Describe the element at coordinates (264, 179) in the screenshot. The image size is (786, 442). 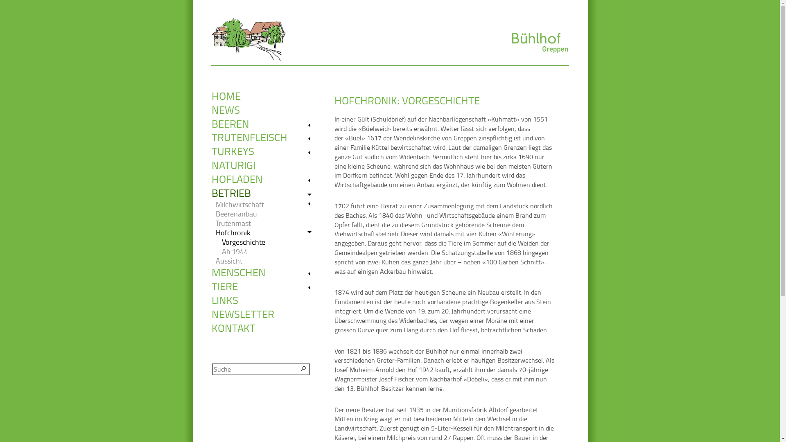
I see `HOFLADEN` at that location.